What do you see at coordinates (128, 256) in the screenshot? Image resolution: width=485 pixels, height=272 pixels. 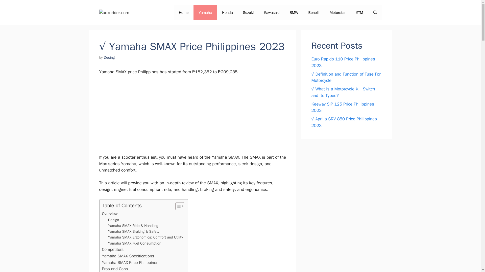 I see `Yamaha SMAX Specifications` at bounding box center [128, 256].